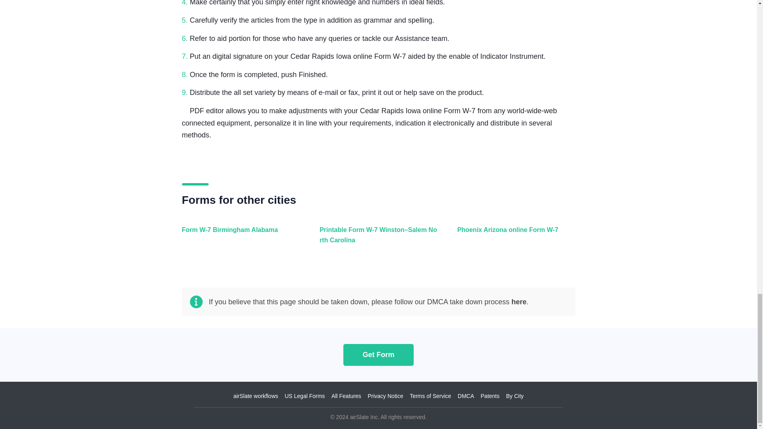 The image size is (763, 429). I want to click on here, so click(519, 302).